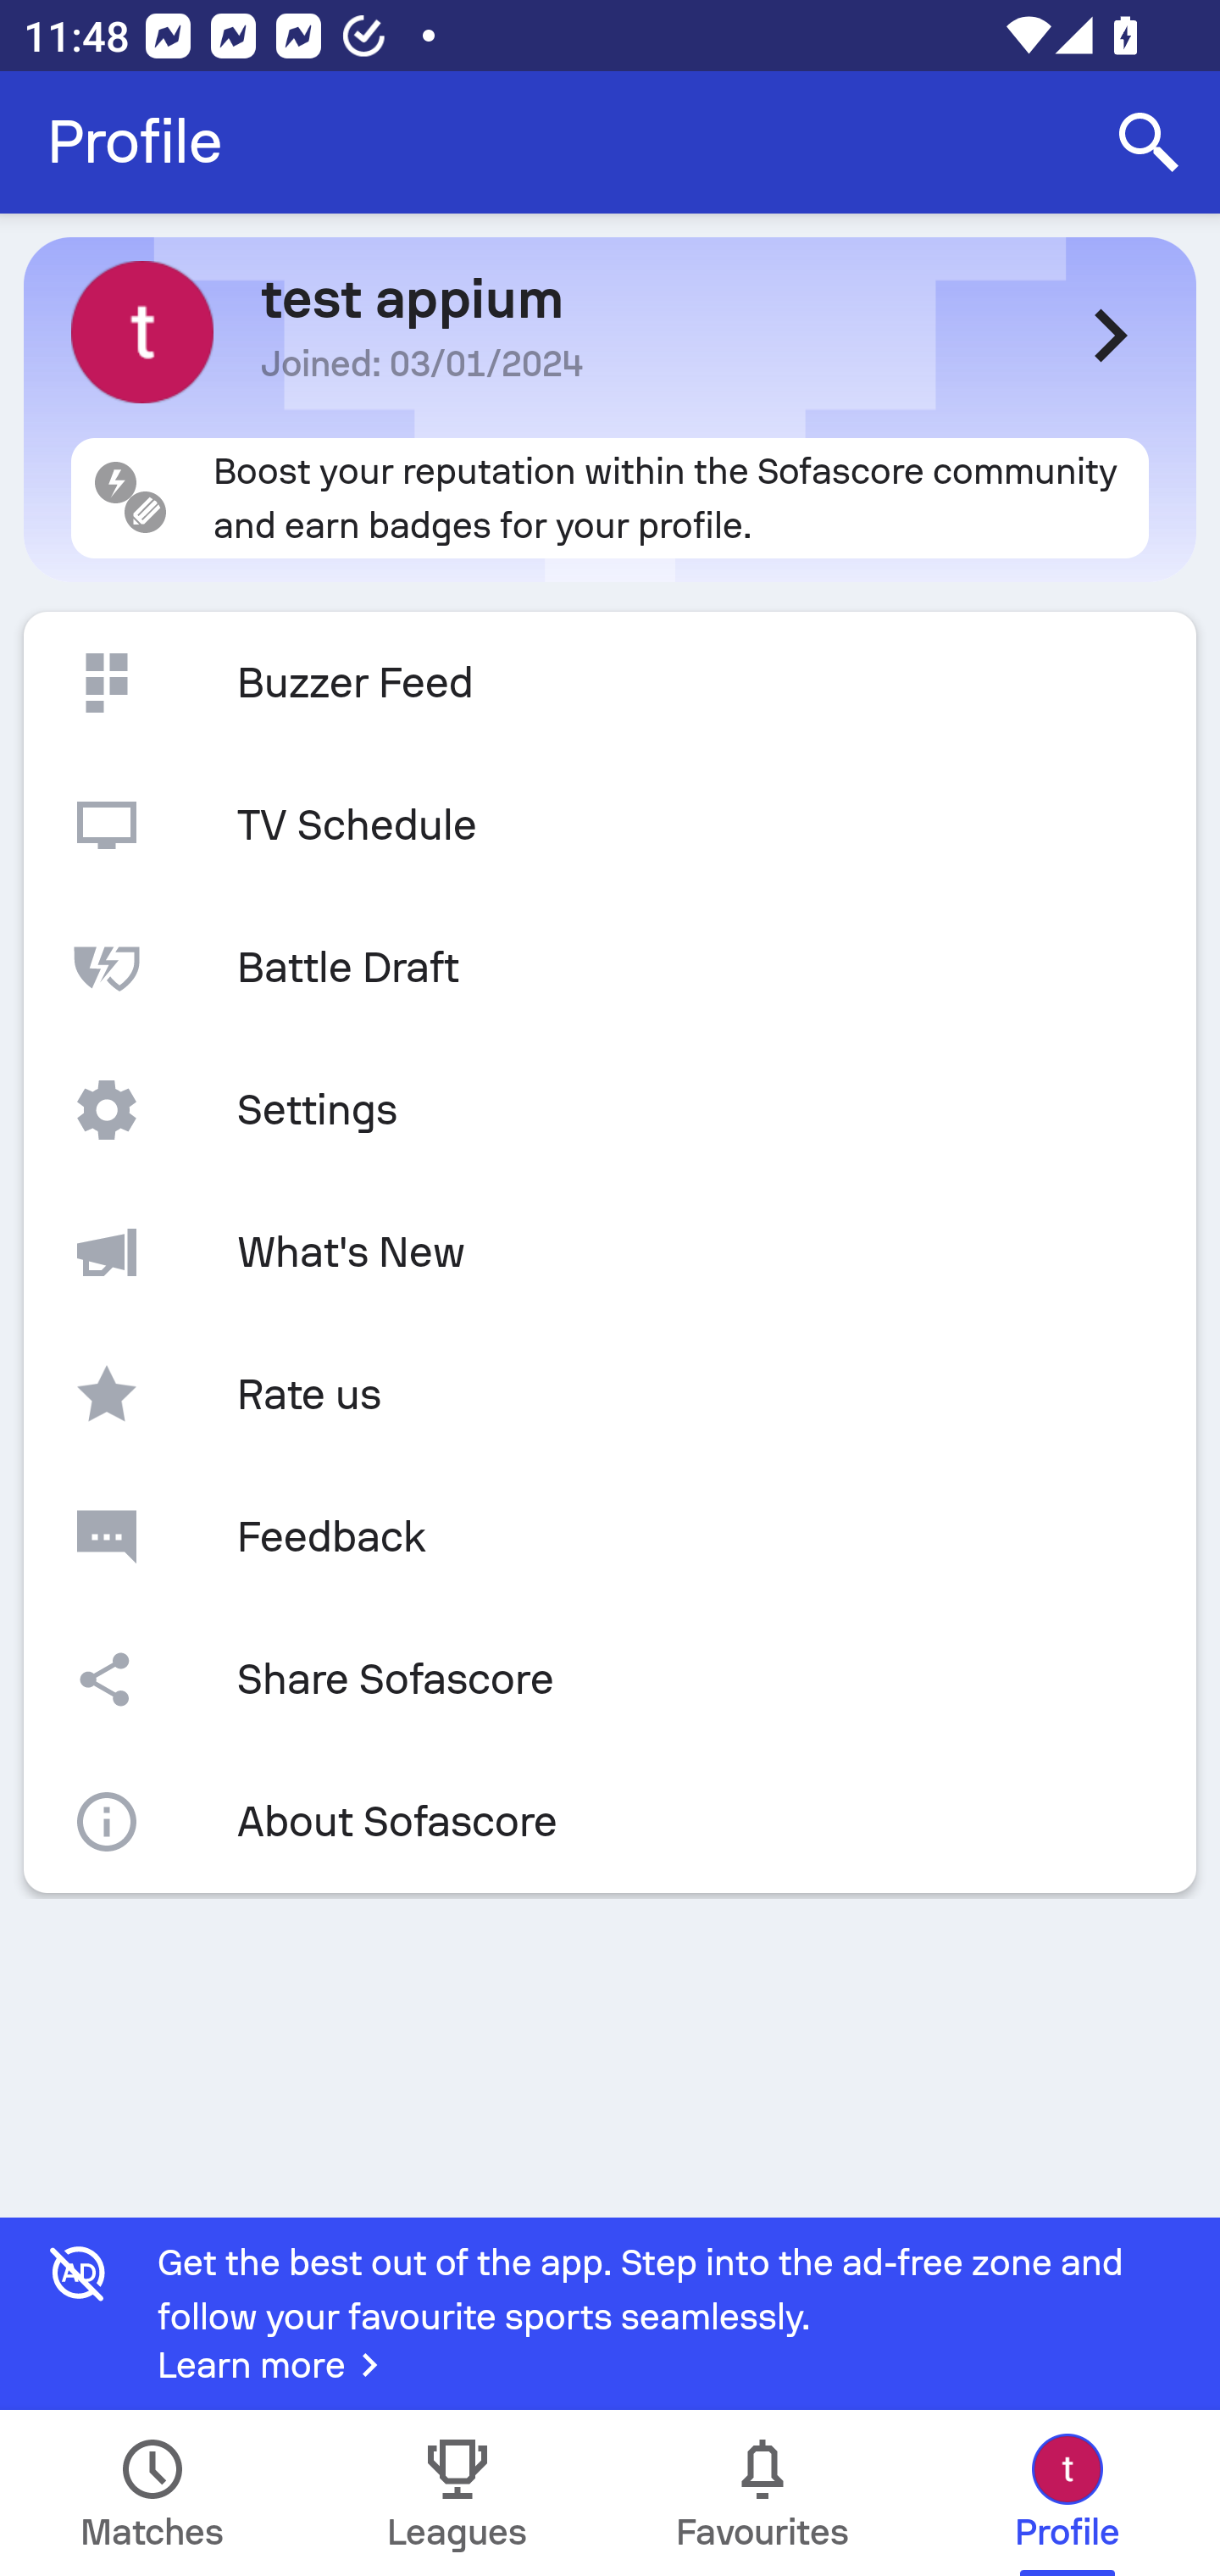 The width and height of the screenshot is (1220, 2576). Describe the element at coordinates (610, 683) in the screenshot. I see `Buzzer Feed` at that location.